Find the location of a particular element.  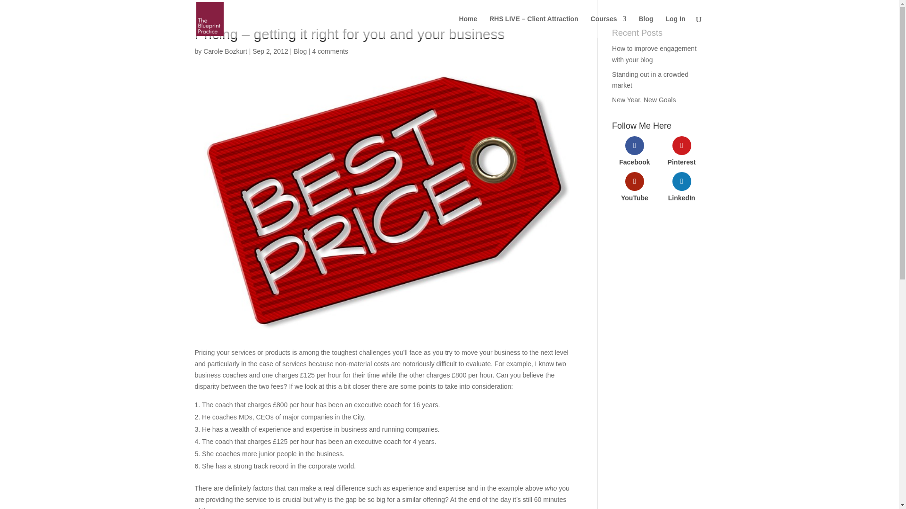

Posts by Carole Bozkurt is located at coordinates (225, 51).